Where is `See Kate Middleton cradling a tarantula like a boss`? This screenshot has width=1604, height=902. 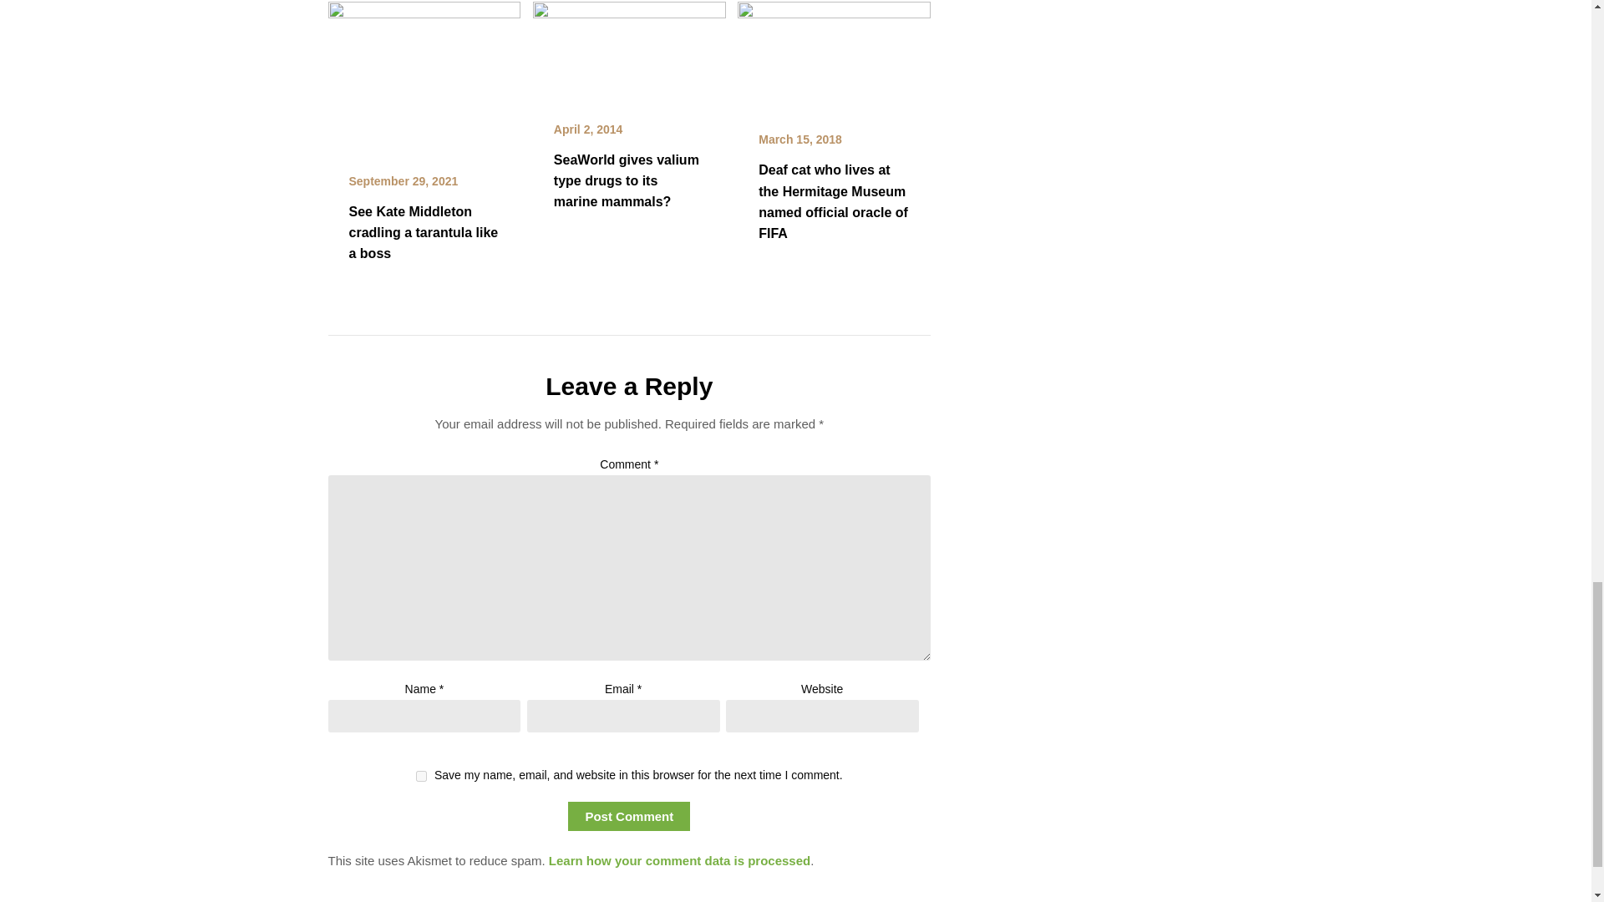
See Kate Middleton cradling a tarantula like a boss is located at coordinates (424, 232).